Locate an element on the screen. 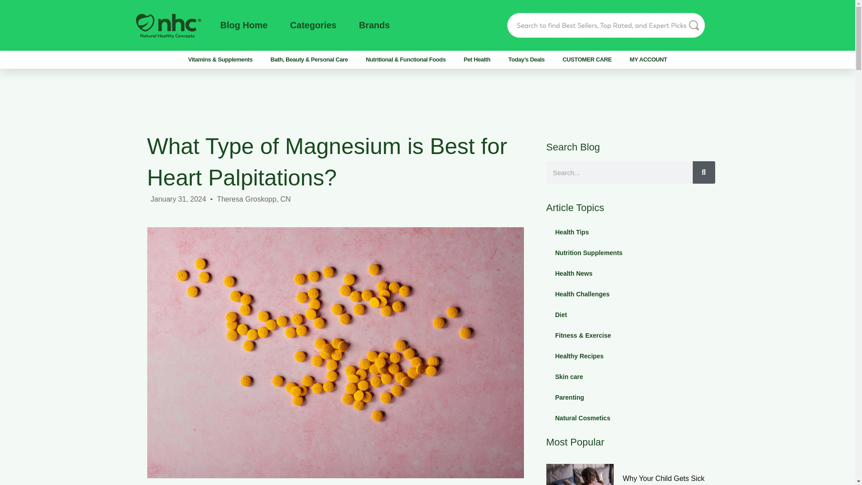  CUSTOMER CARE is located at coordinates (587, 59).